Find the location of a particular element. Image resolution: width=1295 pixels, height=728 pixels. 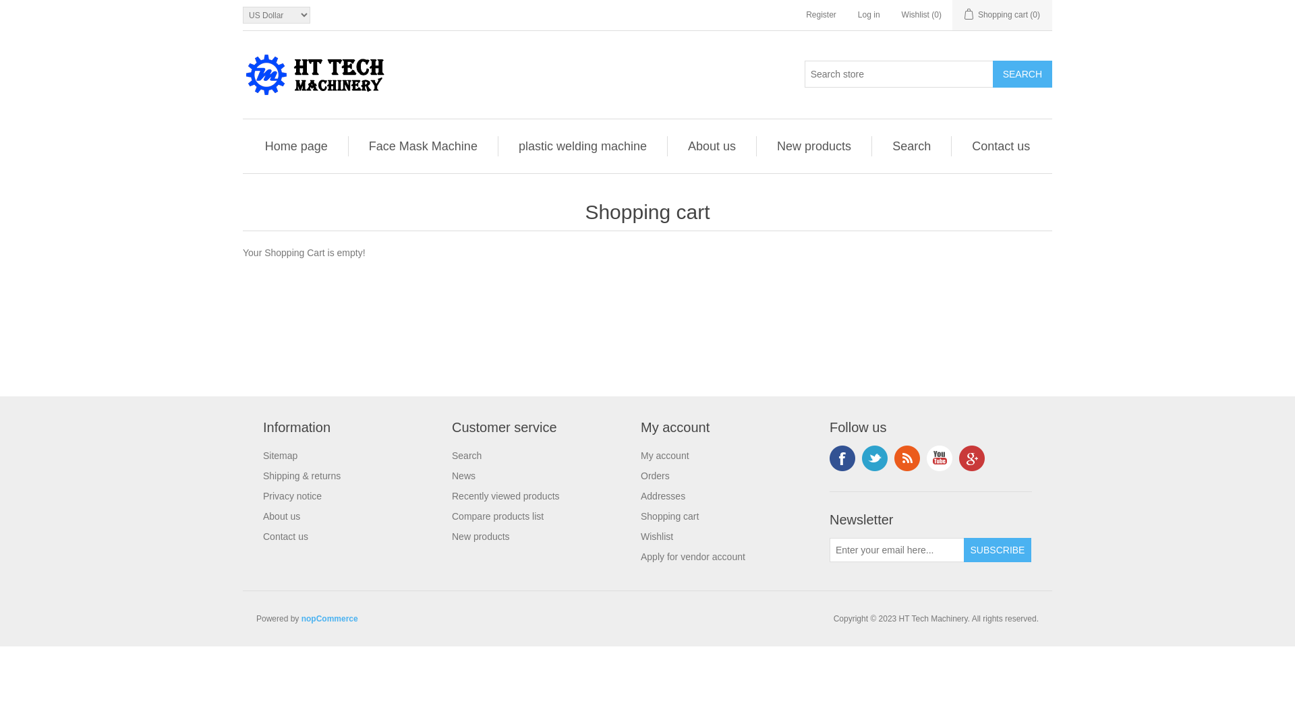

Search is located at coordinates (912, 146).